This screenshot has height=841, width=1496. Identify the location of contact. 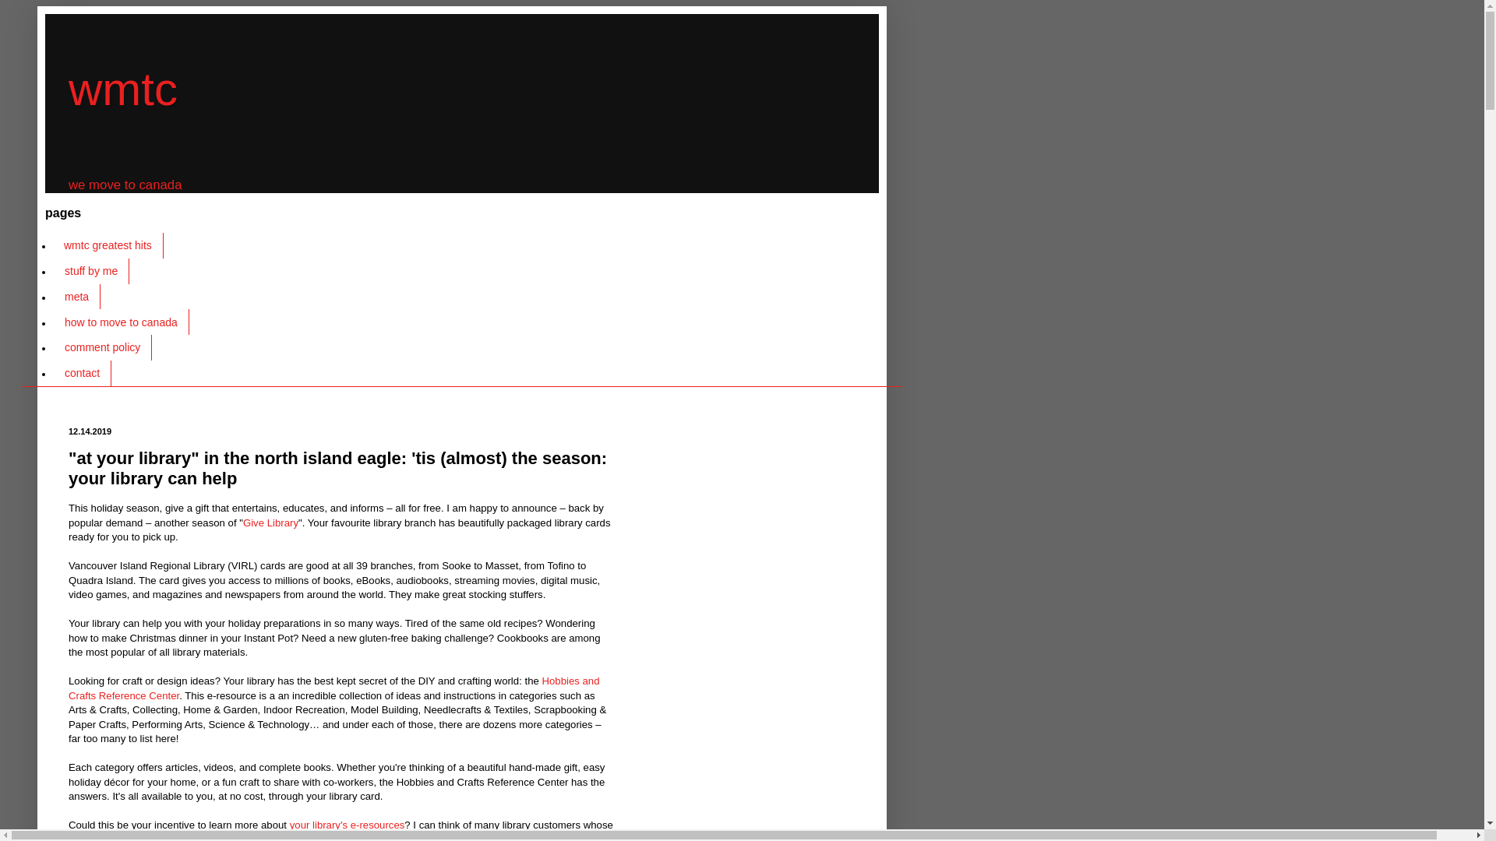
(81, 373).